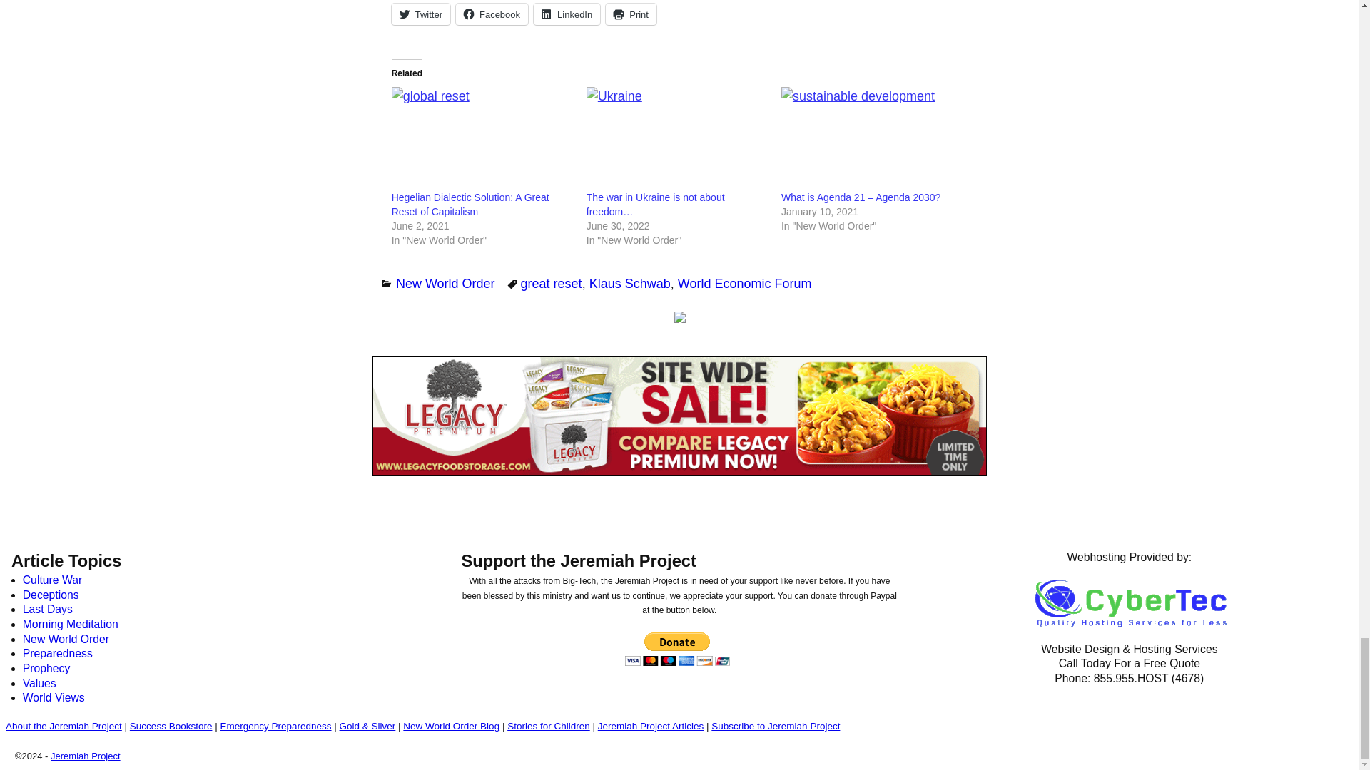  Describe the element at coordinates (470, 204) in the screenshot. I see `Hegelian Dialectic Solution: A Great Reset of Capitalism` at that location.